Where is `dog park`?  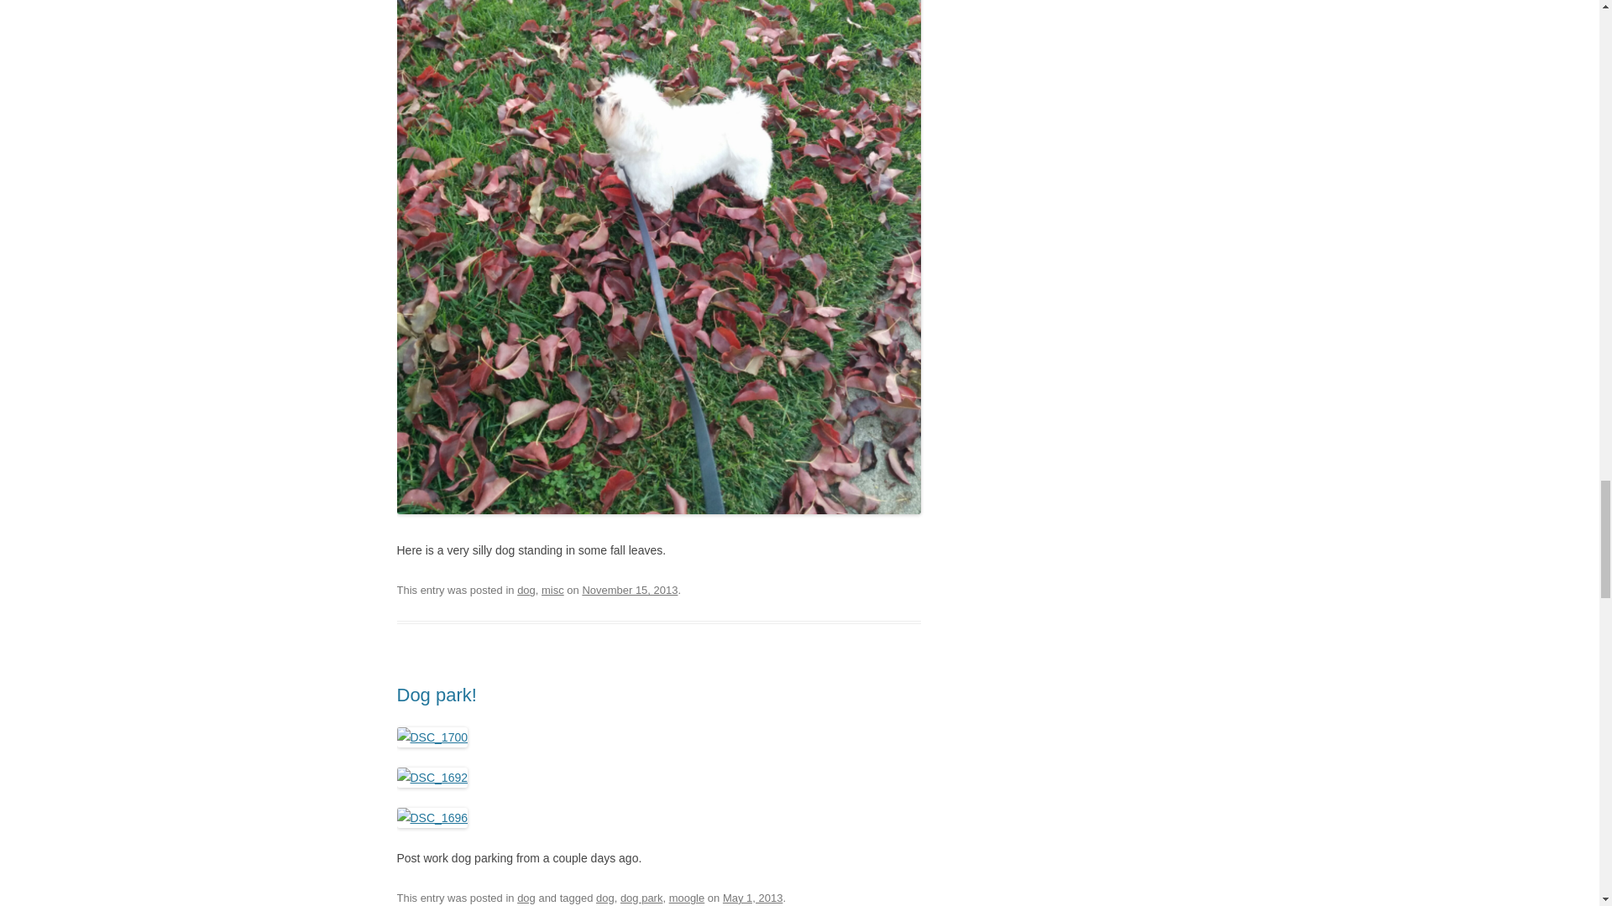 dog park is located at coordinates (641, 898).